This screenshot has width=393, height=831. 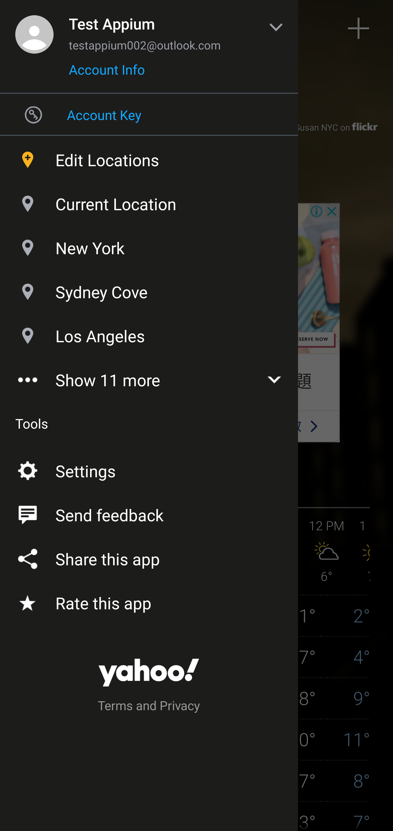 What do you see at coordinates (34, 28) in the screenshot?
I see `Sidebar` at bounding box center [34, 28].